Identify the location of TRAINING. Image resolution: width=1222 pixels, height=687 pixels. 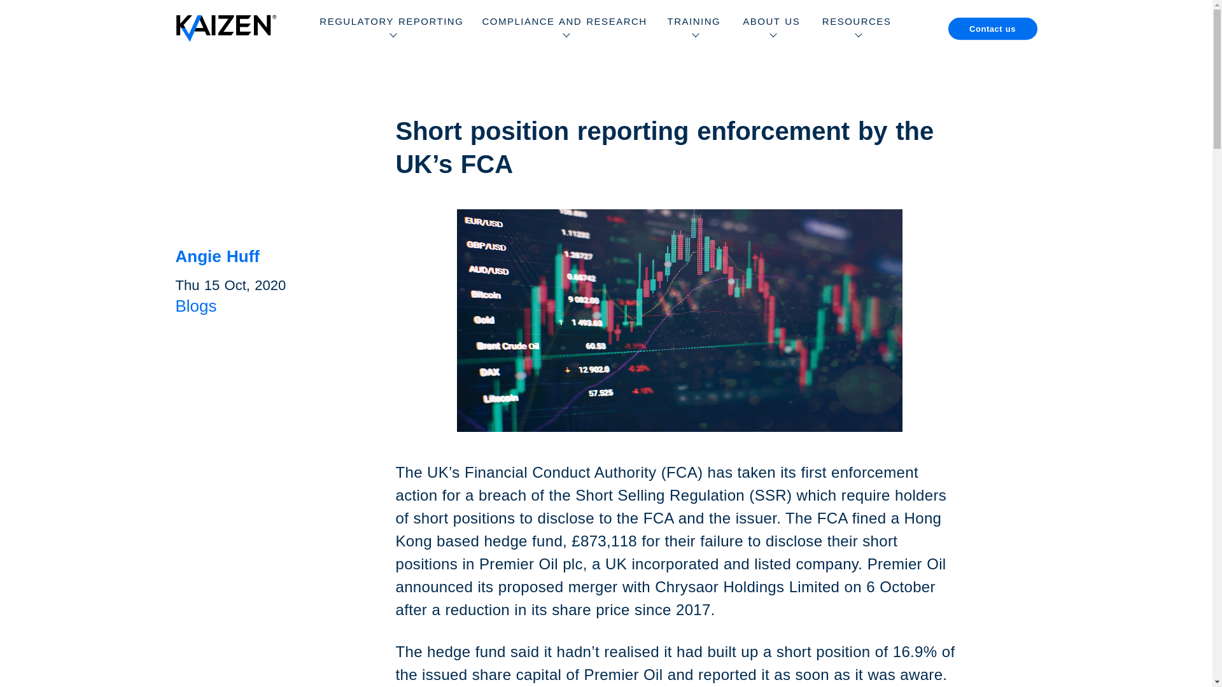
(694, 28).